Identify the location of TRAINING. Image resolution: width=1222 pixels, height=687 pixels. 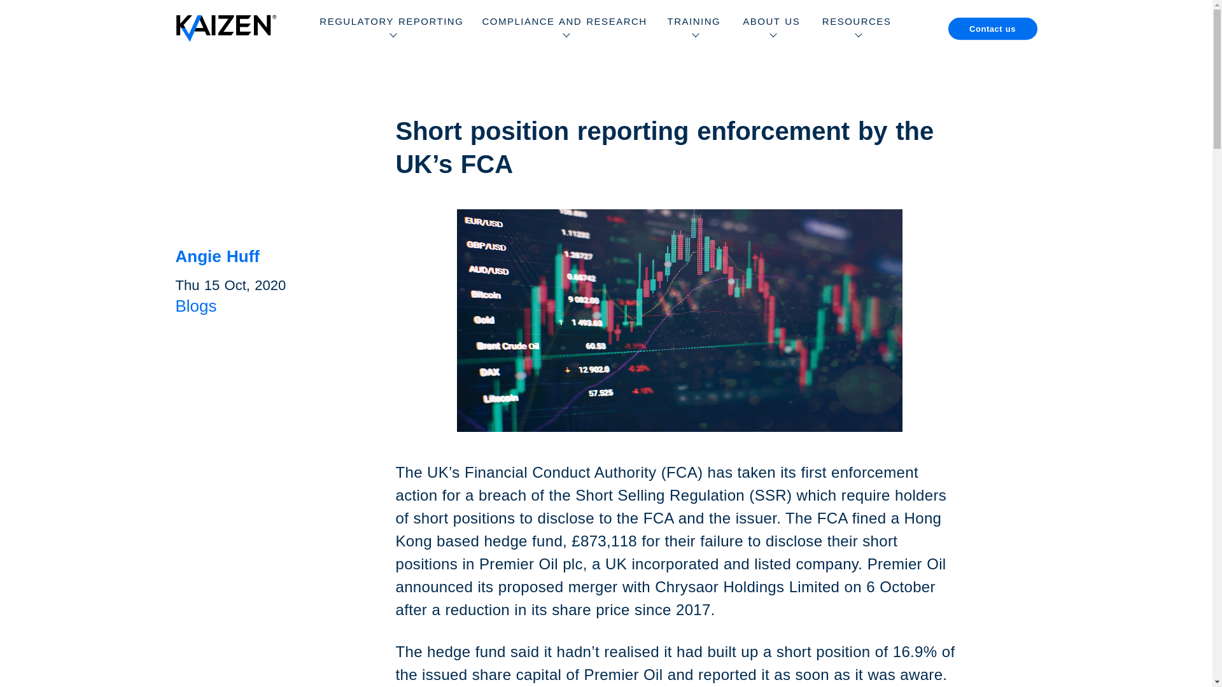
(694, 28).